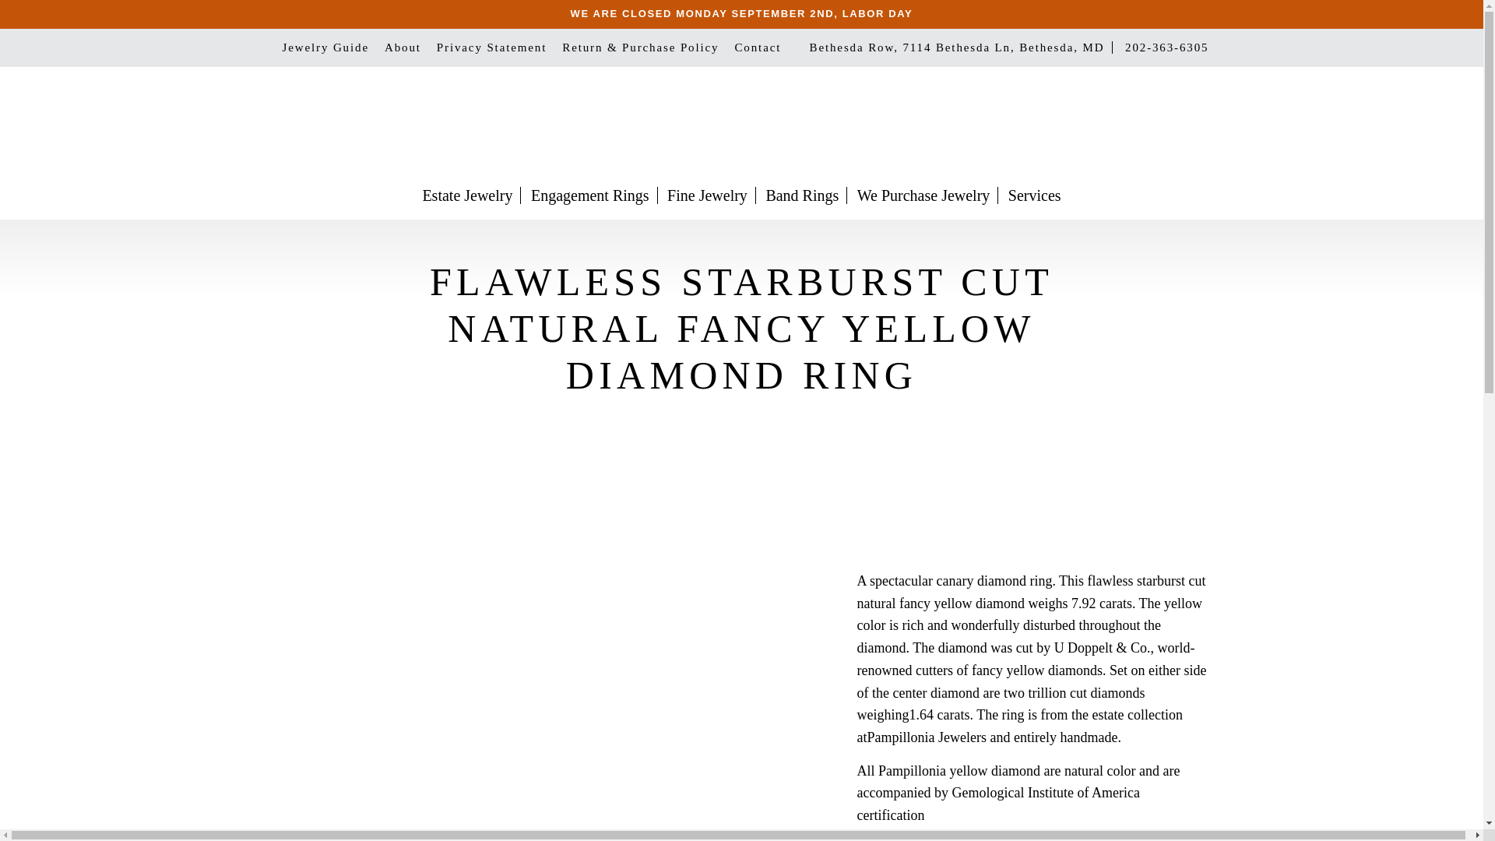 The image size is (1495, 841). I want to click on Band Rings, so click(802, 195).